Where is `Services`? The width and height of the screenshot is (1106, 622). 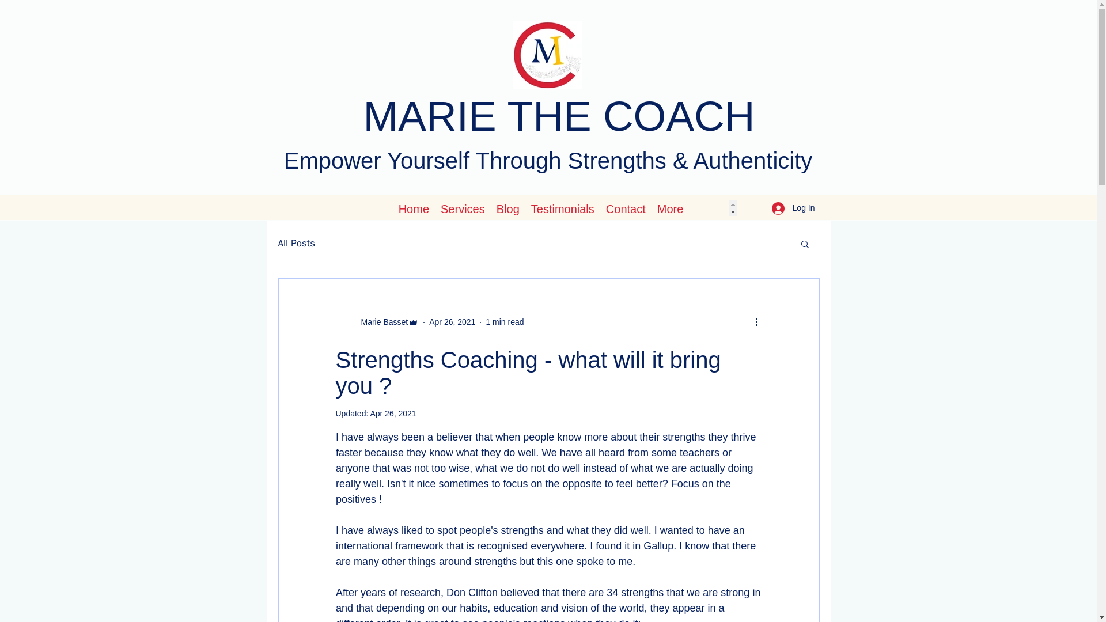 Services is located at coordinates (463, 207).